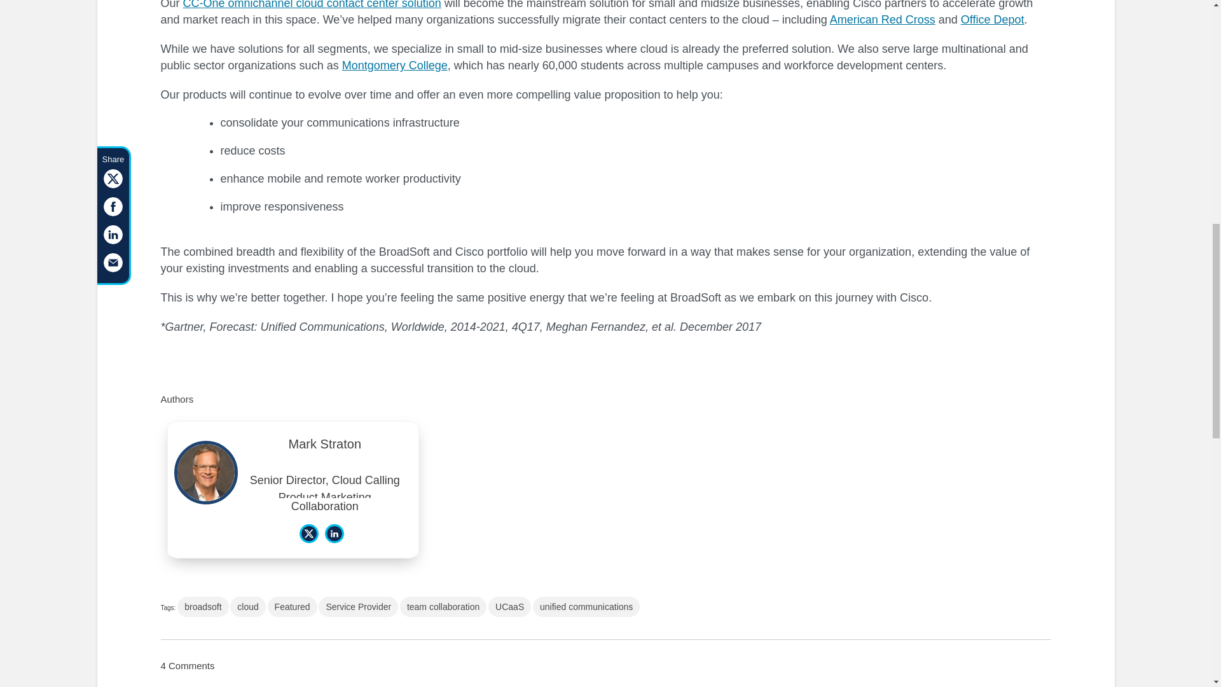 Image resolution: width=1221 pixels, height=687 pixels. Describe the element at coordinates (358, 607) in the screenshot. I see `Service Provider` at that location.